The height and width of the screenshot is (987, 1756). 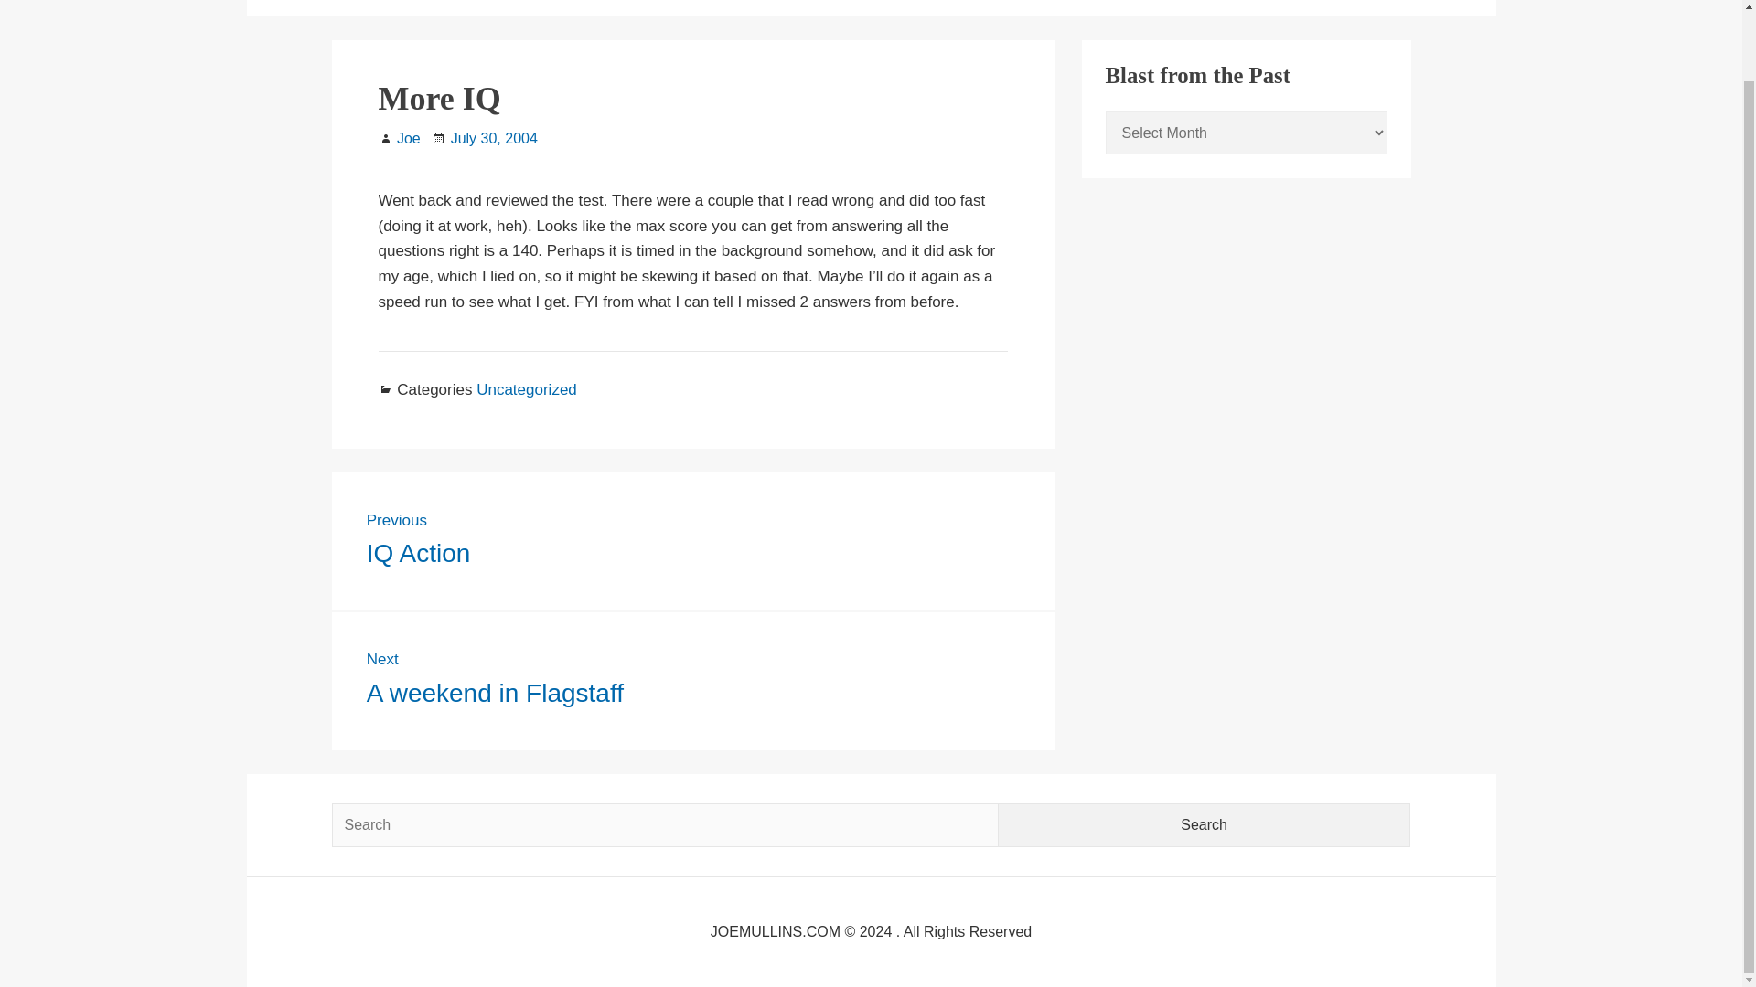 What do you see at coordinates (693, 541) in the screenshot?
I see `Joe` at bounding box center [693, 541].